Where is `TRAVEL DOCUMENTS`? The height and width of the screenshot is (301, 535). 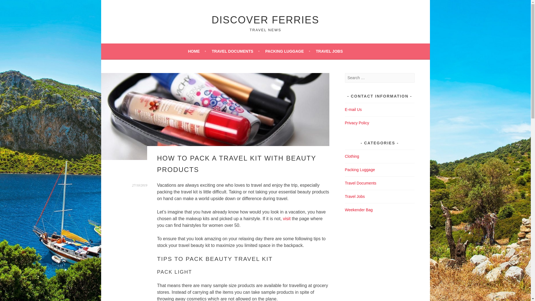 TRAVEL DOCUMENTS is located at coordinates (236, 51).